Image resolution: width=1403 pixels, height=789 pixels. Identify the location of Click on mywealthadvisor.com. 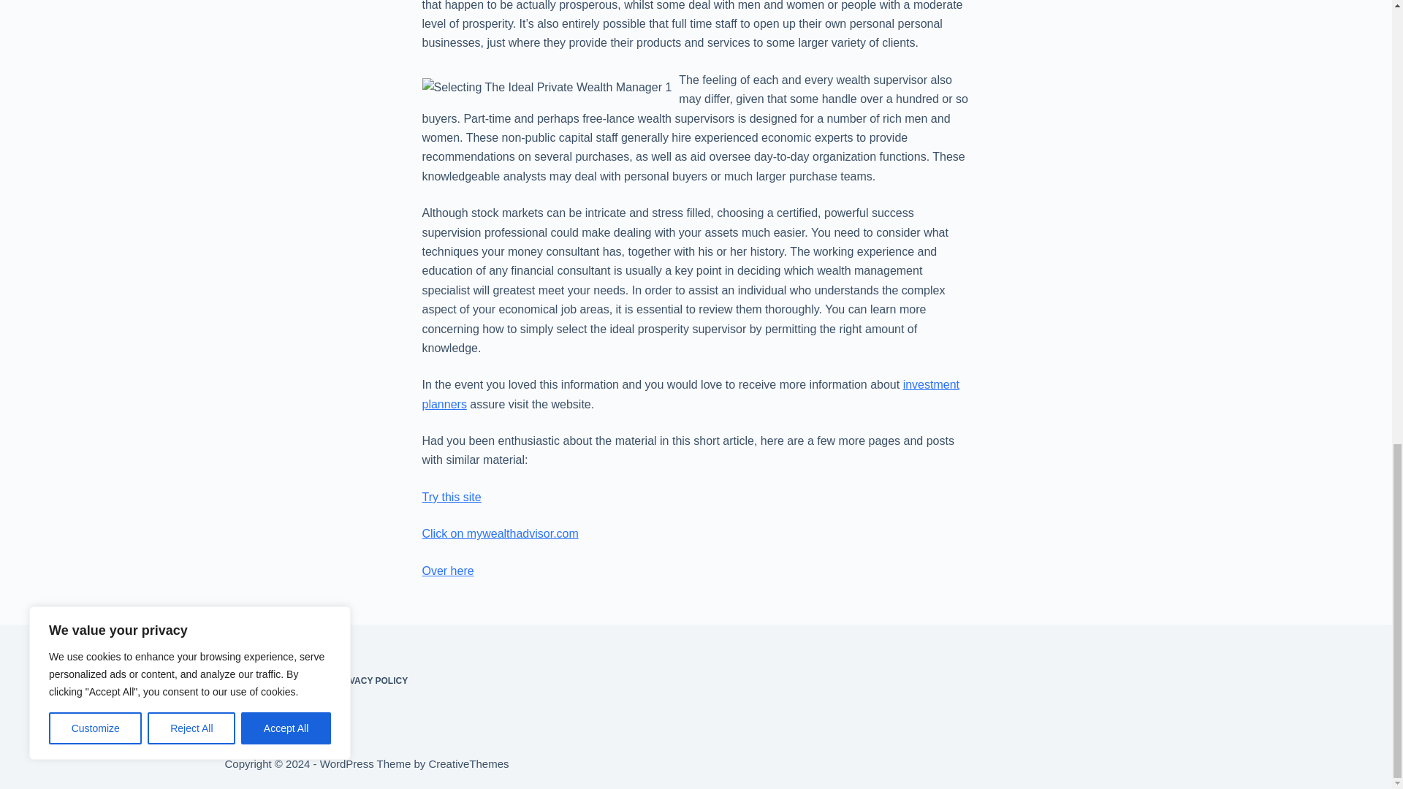
(500, 533).